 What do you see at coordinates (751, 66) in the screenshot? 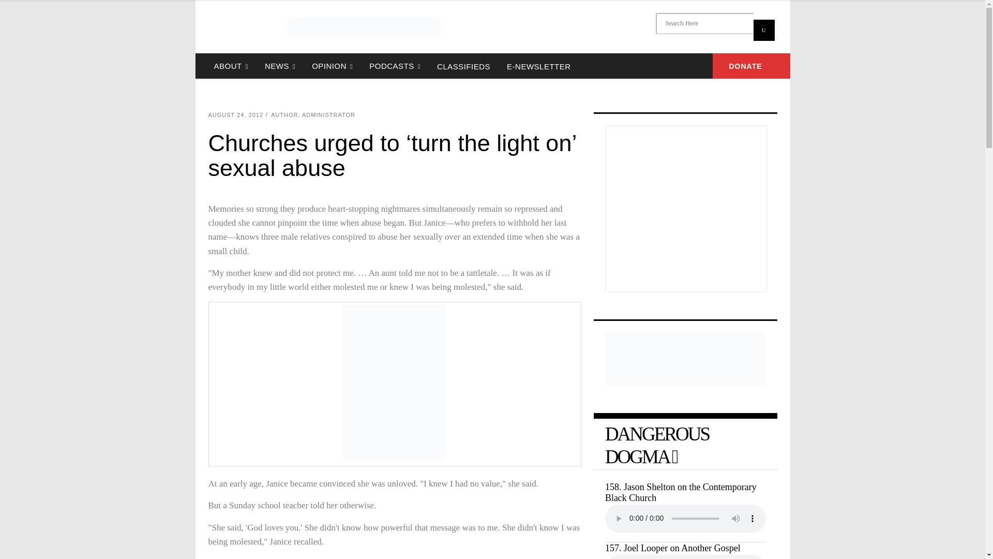
I see `DONATE` at bounding box center [751, 66].